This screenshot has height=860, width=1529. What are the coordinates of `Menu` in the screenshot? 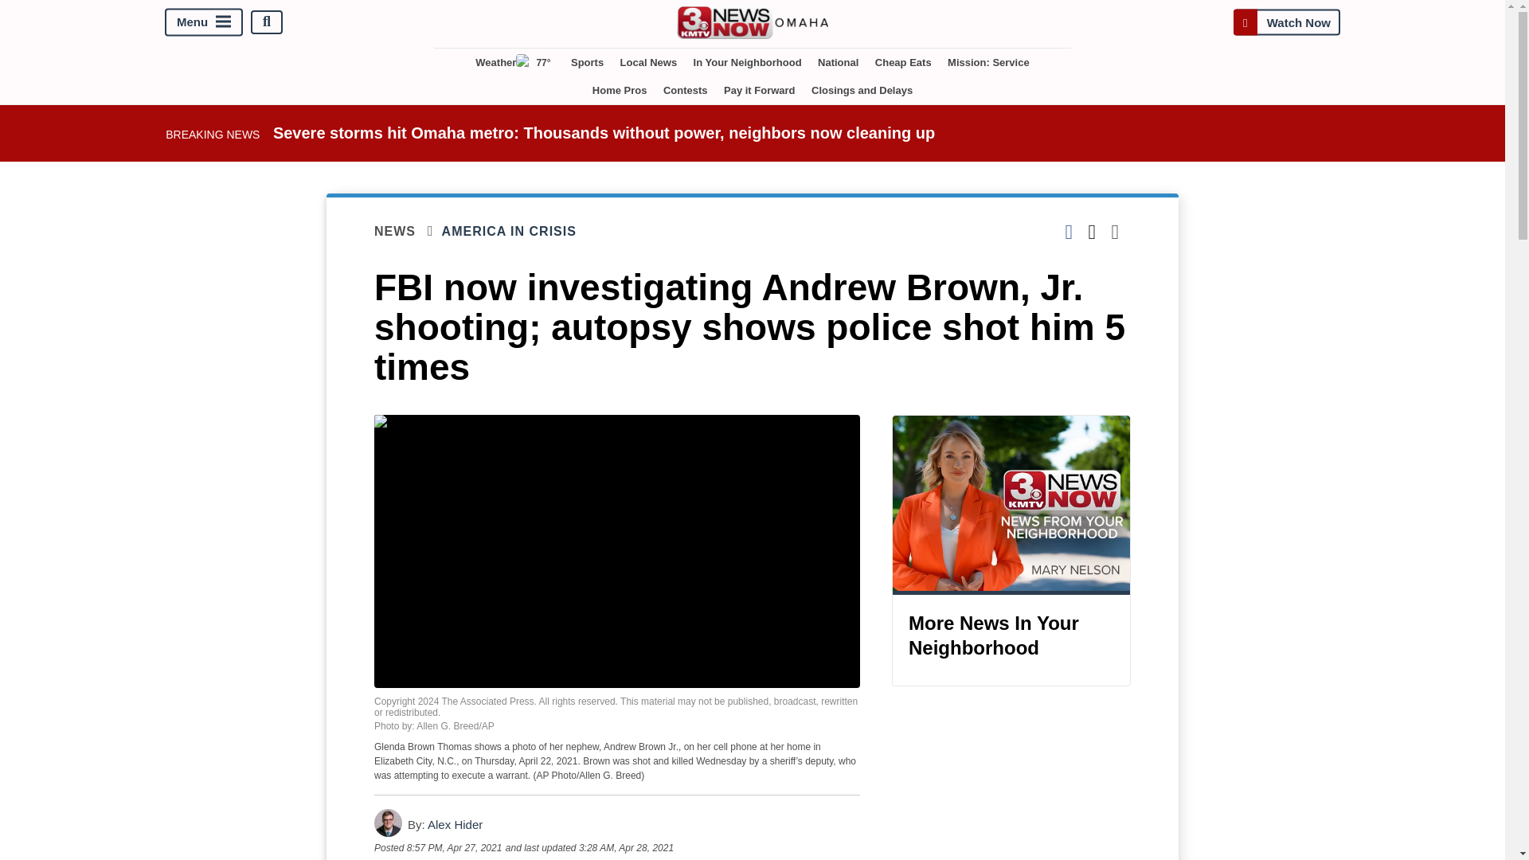 It's located at (204, 21).